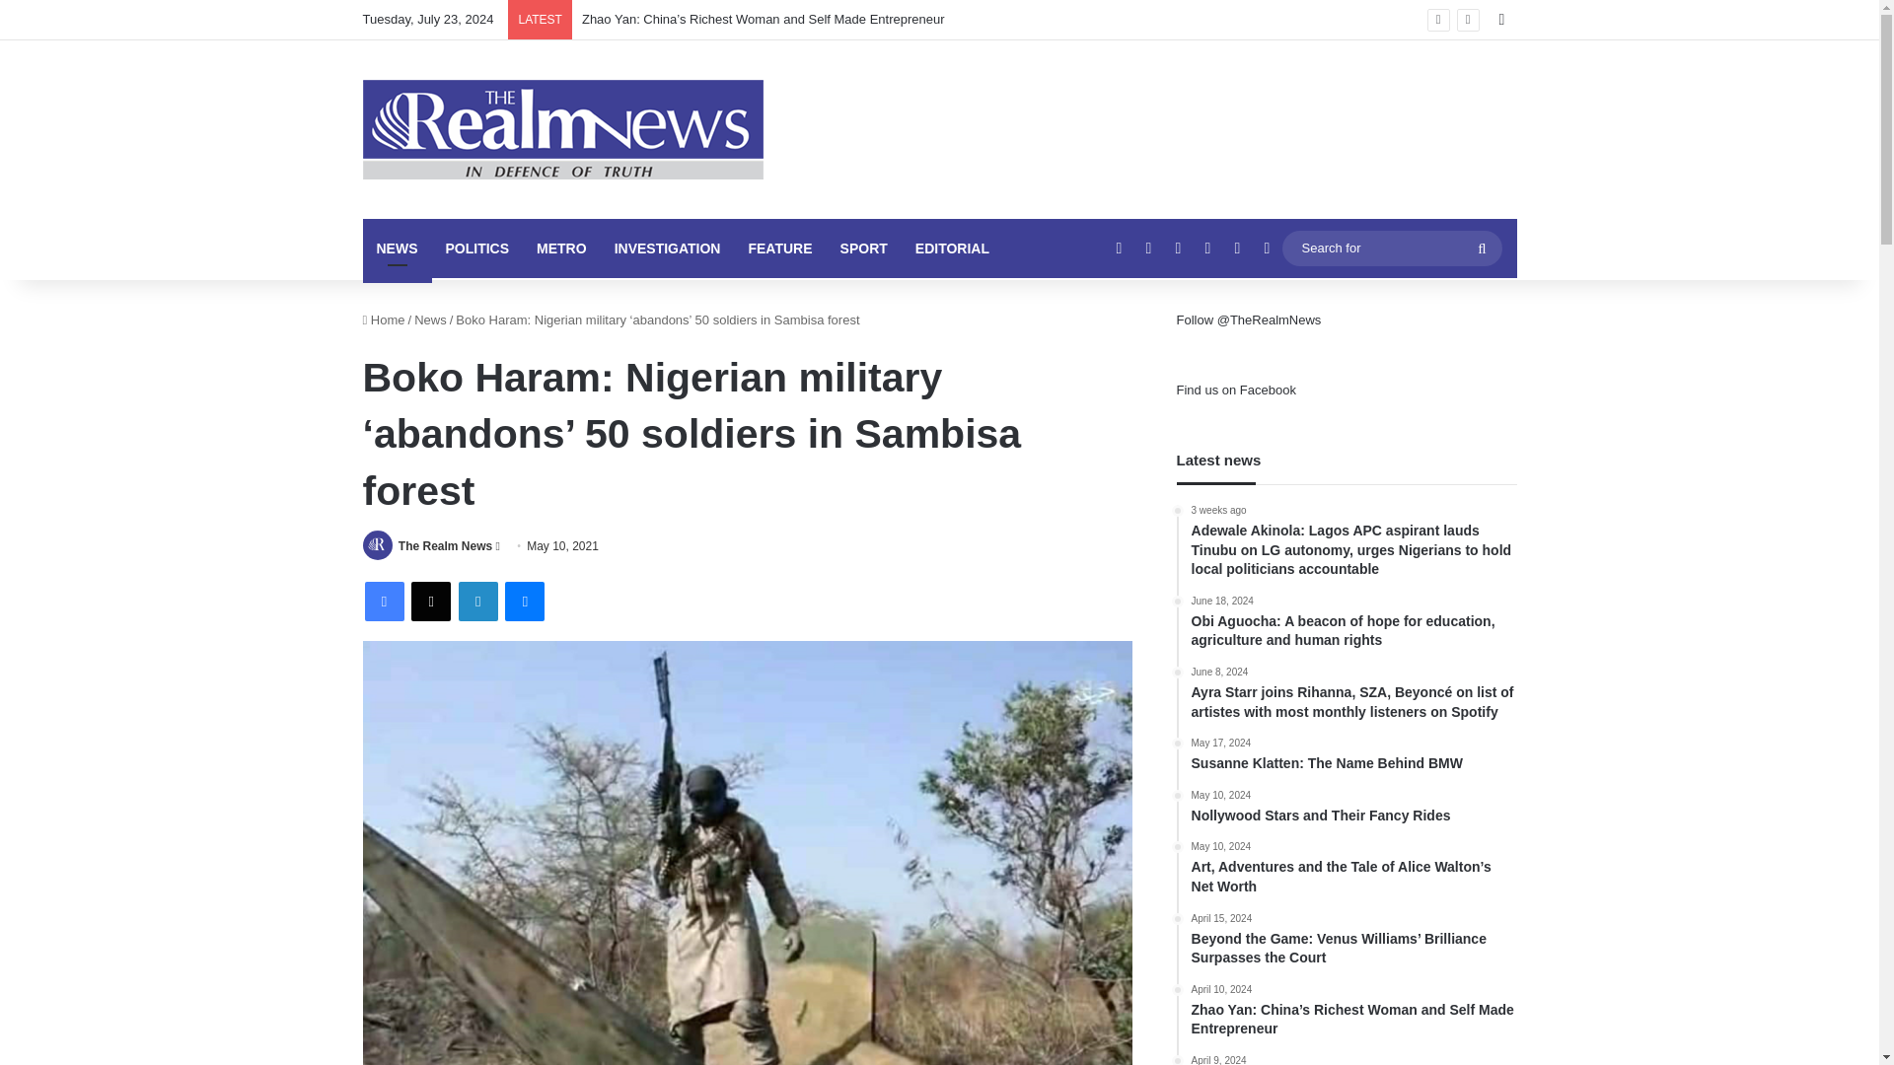  Describe the element at coordinates (430, 319) in the screenshot. I see `News` at that location.